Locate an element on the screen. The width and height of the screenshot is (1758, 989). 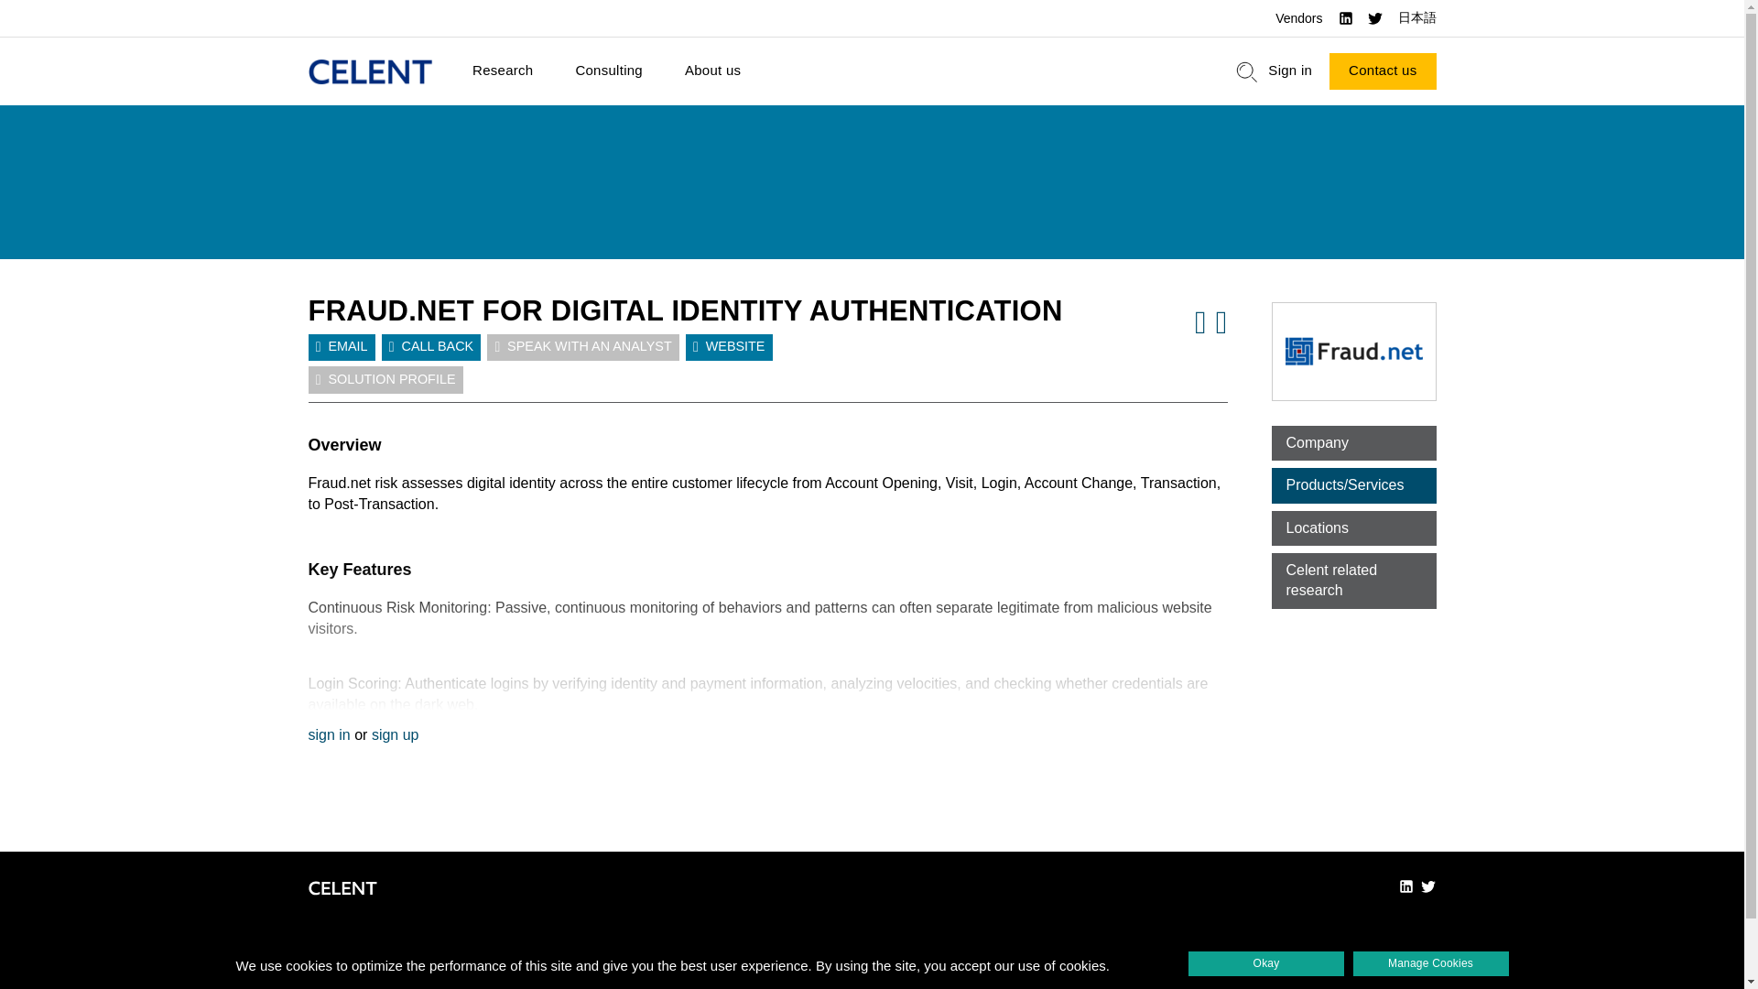
Sign in is located at coordinates (1289, 71).